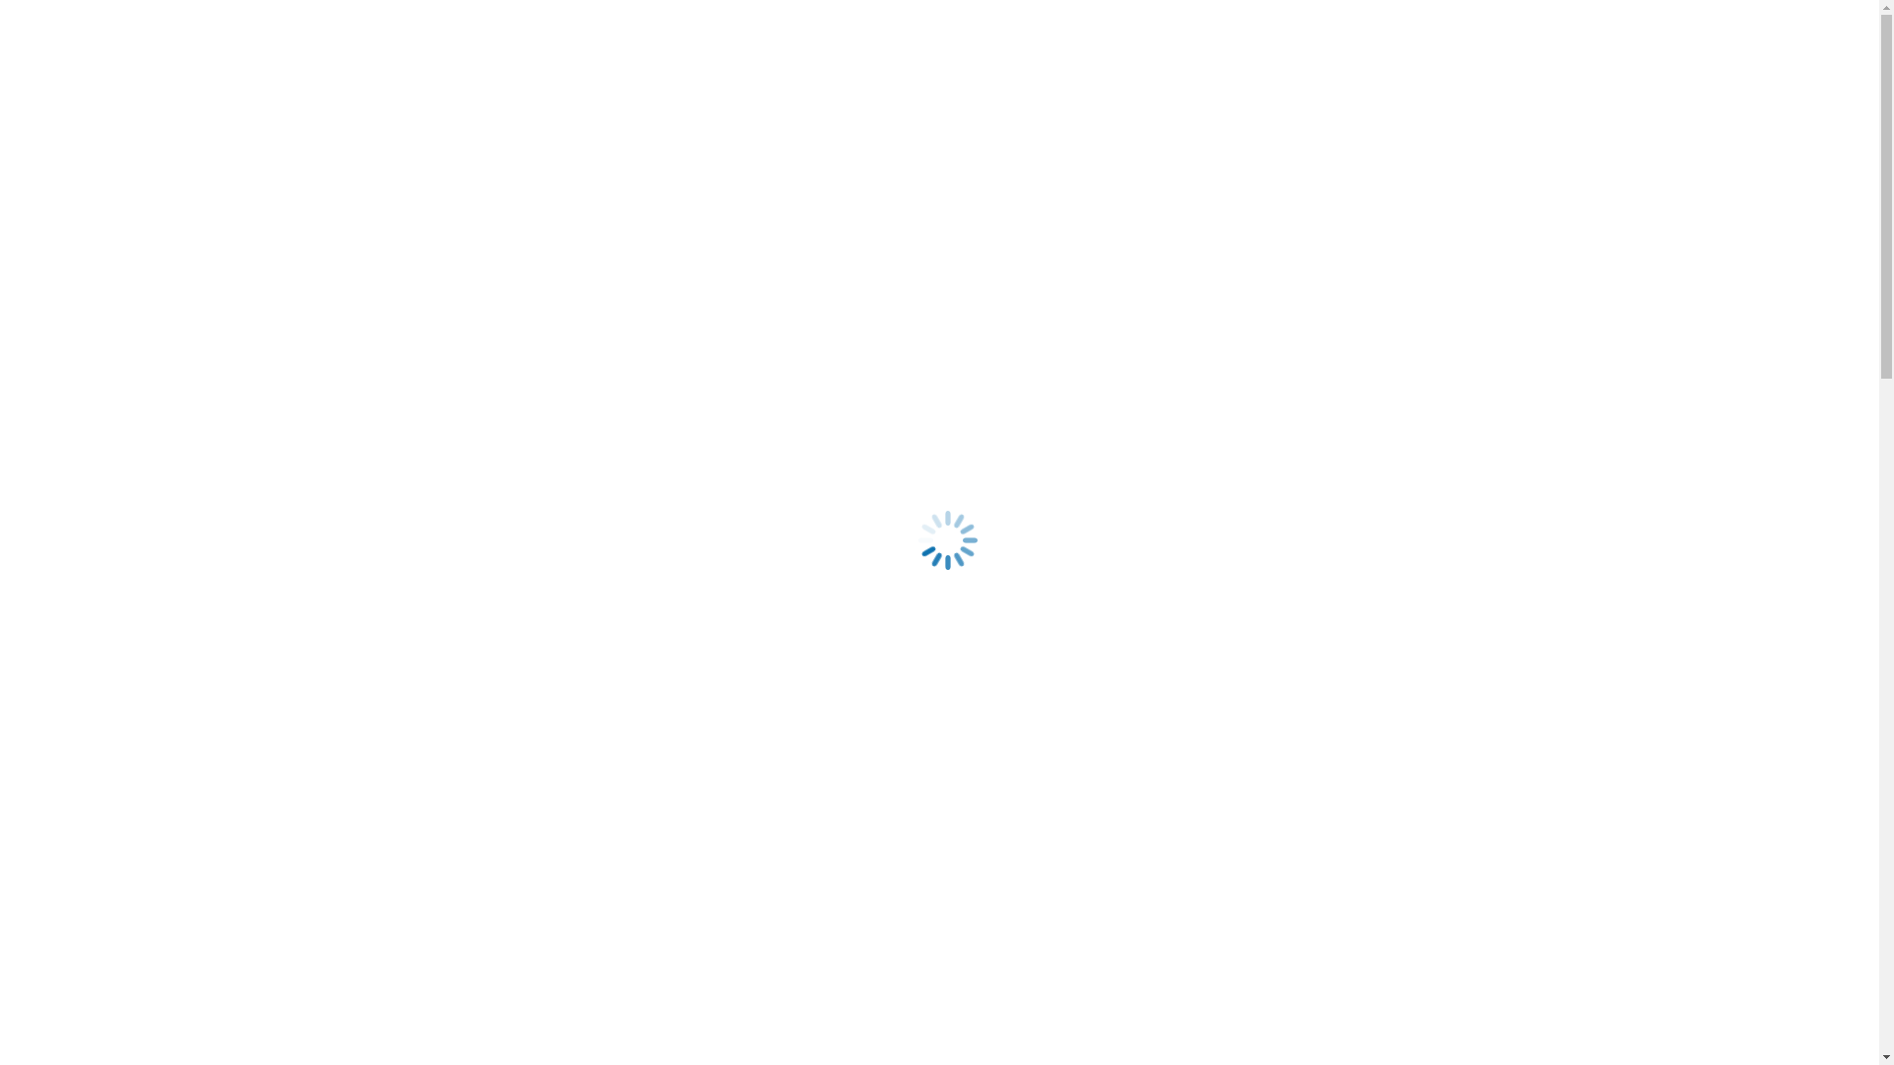 The height and width of the screenshot is (1065, 1894). I want to click on Go!, so click(26, 112).